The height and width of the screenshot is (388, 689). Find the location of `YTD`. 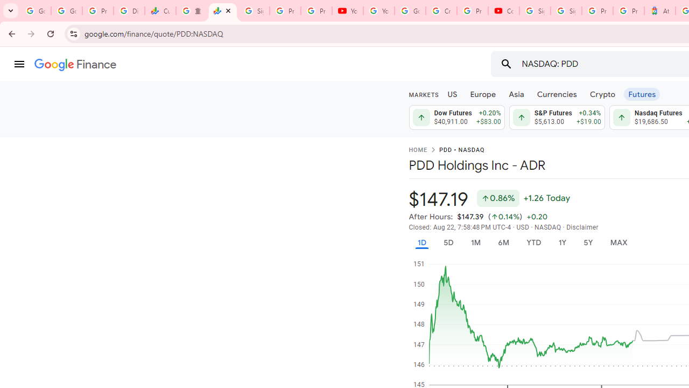

YTD is located at coordinates (533, 242).